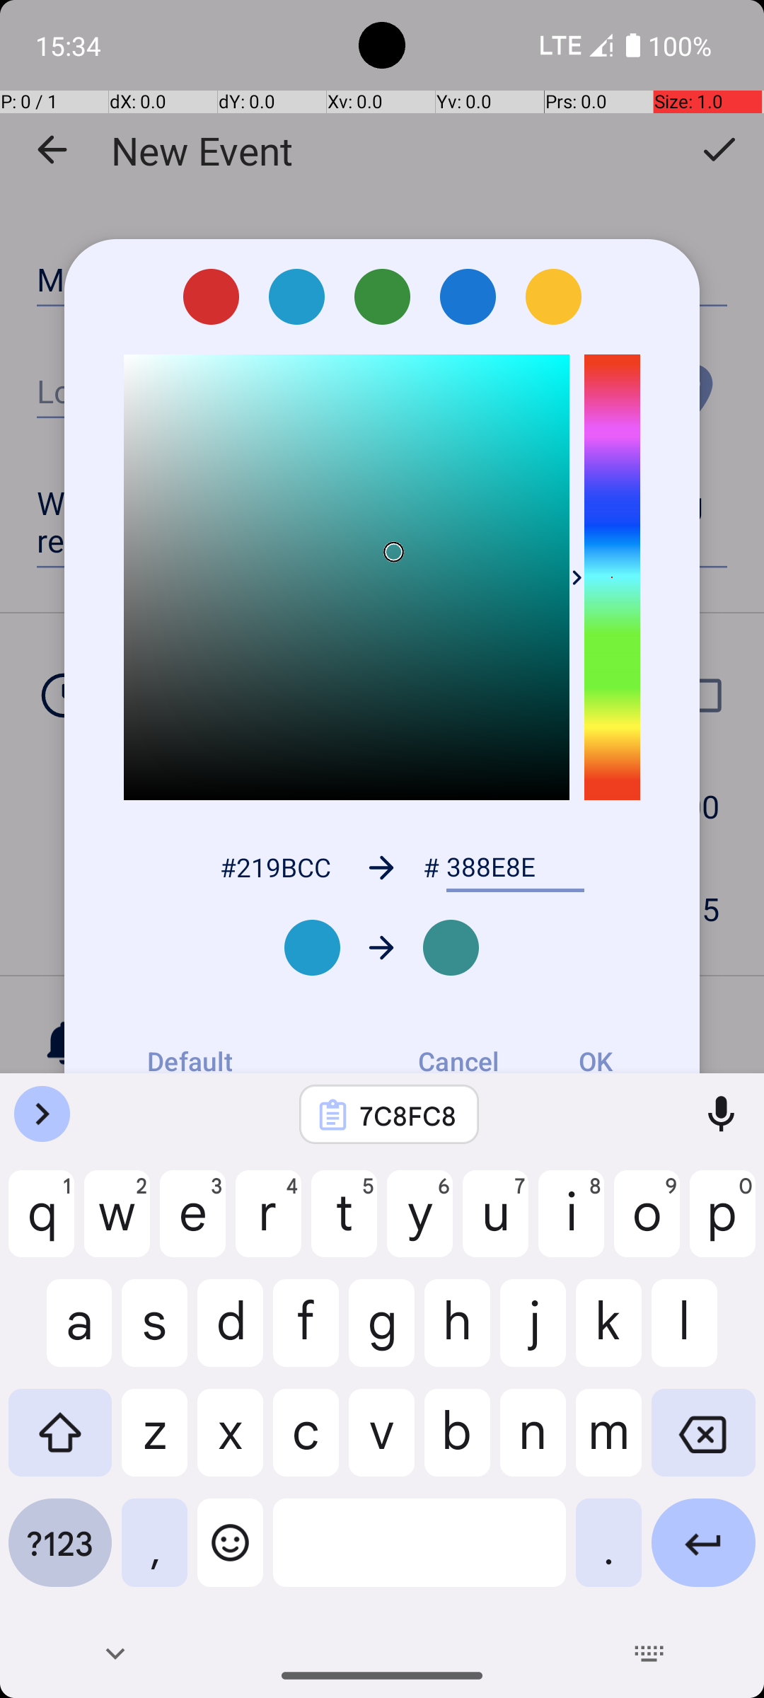  Describe the element at coordinates (190, 1061) in the screenshot. I see `Default` at that location.